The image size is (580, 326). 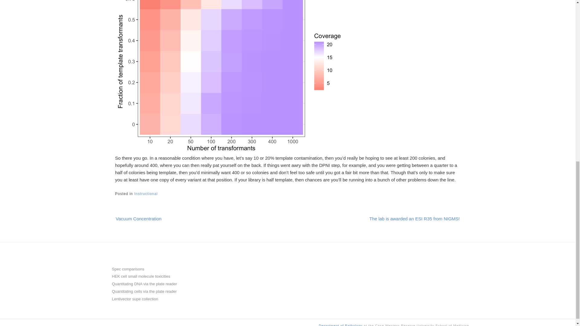 I want to click on Vacuum Concentration, so click(x=144, y=218).